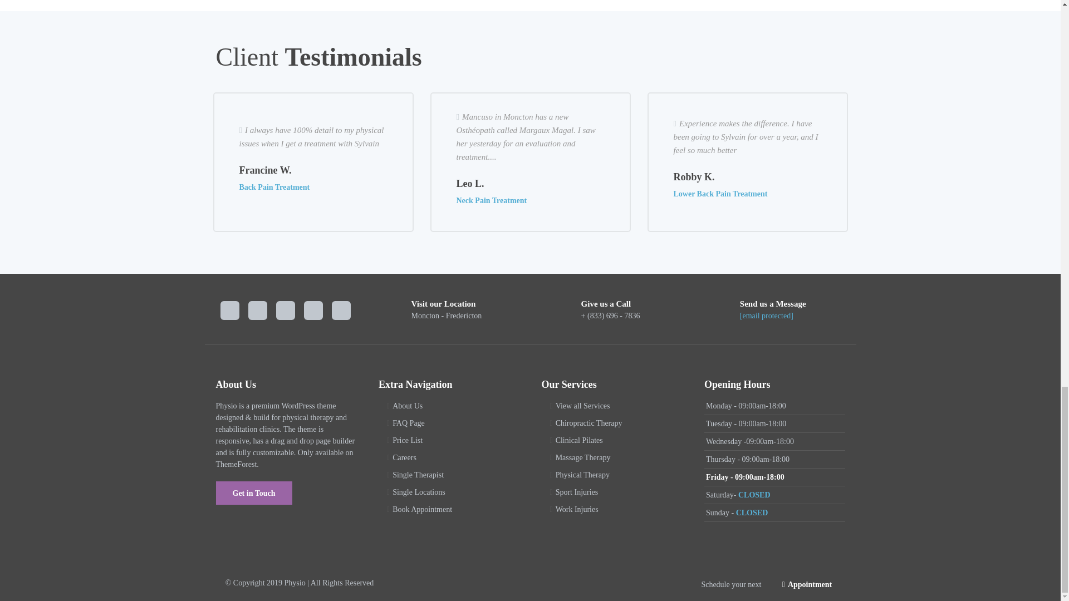 The width and height of the screenshot is (1069, 601). I want to click on Get in Touch, so click(254, 493).